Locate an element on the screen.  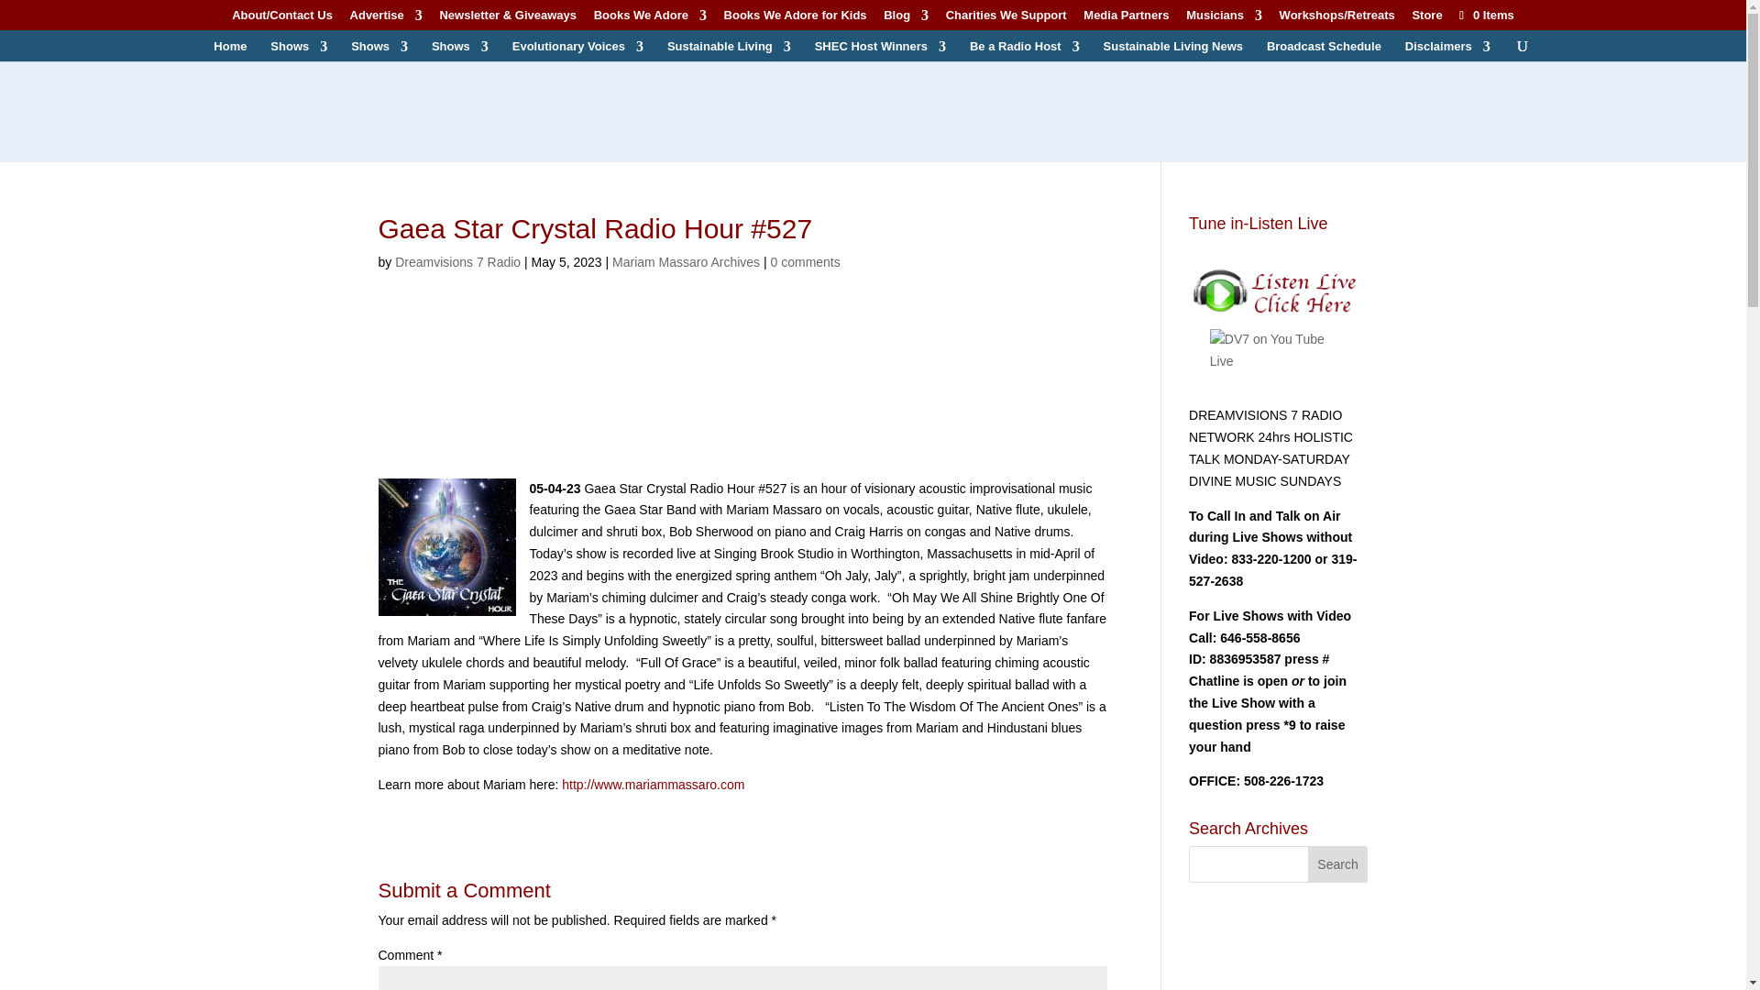
Books We Adore is located at coordinates (651, 19).